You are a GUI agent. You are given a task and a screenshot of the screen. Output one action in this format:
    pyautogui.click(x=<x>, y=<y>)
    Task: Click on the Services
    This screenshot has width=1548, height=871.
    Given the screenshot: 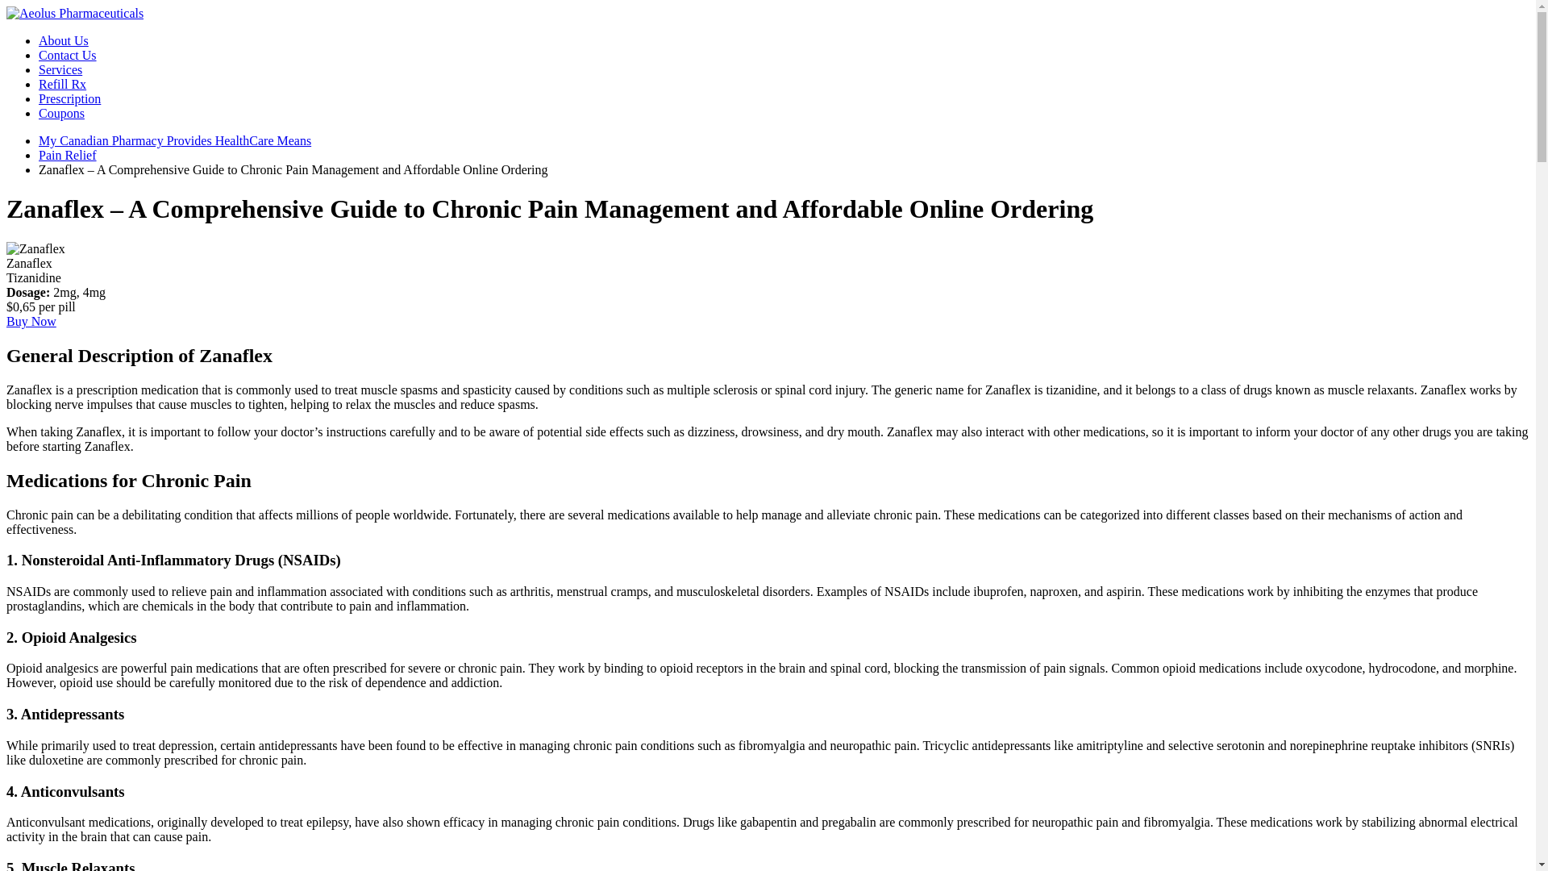 What is the action you would take?
    pyautogui.click(x=60, y=69)
    